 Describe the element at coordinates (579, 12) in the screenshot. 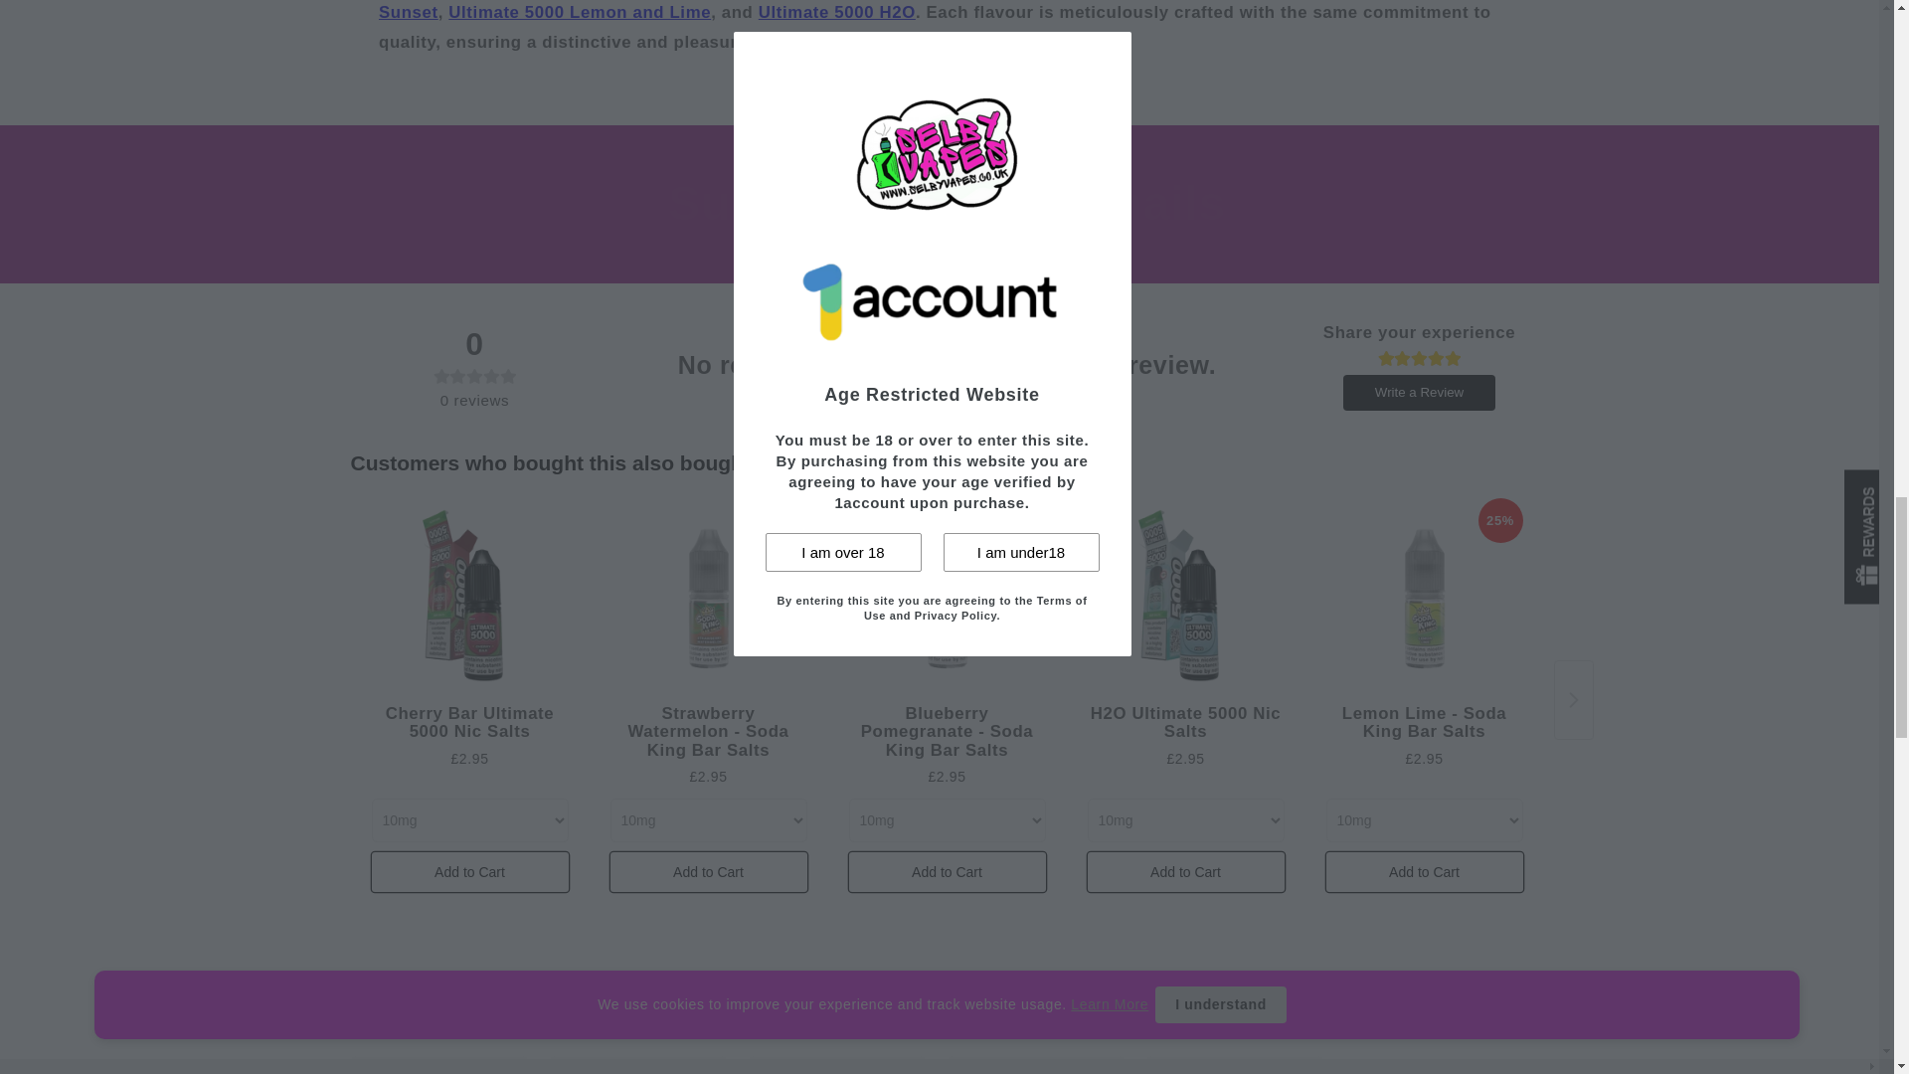

I see `Lemon and Lime Ultimate 5000 Nic Salts` at that location.